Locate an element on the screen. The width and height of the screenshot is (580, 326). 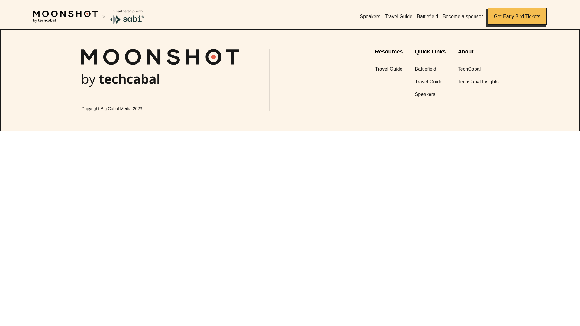
Battlefield is located at coordinates (427, 16).